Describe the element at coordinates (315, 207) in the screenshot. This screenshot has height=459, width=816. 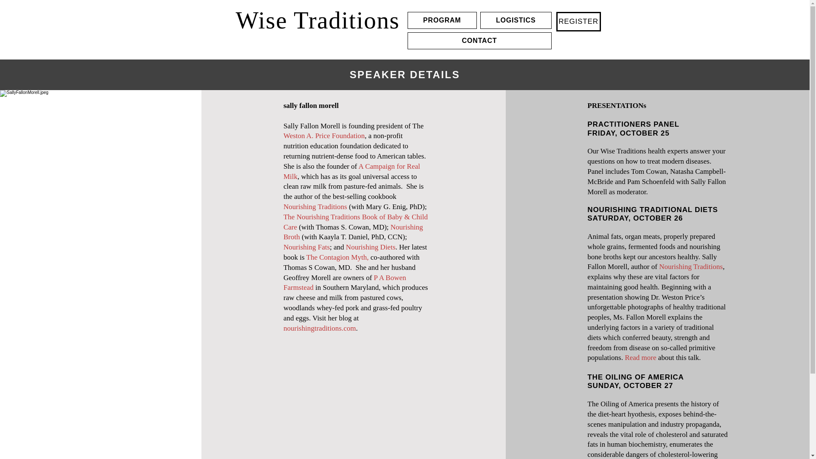
I see `Nourishing Traditions` at that location.